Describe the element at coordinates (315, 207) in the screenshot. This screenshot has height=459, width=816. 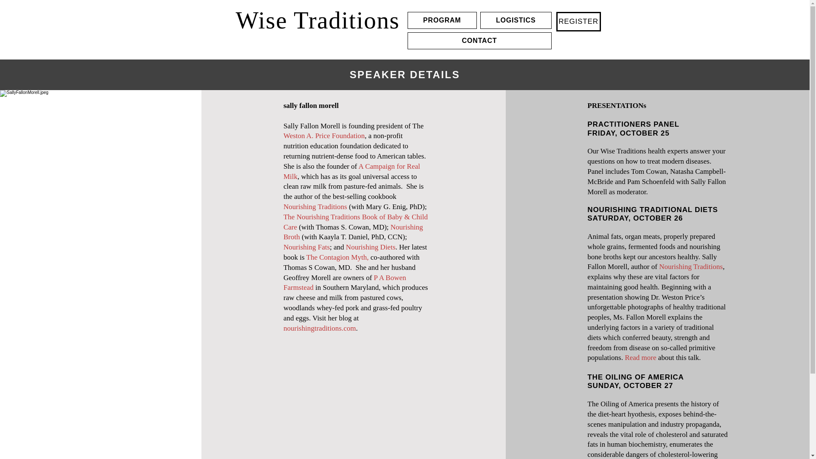
I see `Nourishing Traditions` at that location.